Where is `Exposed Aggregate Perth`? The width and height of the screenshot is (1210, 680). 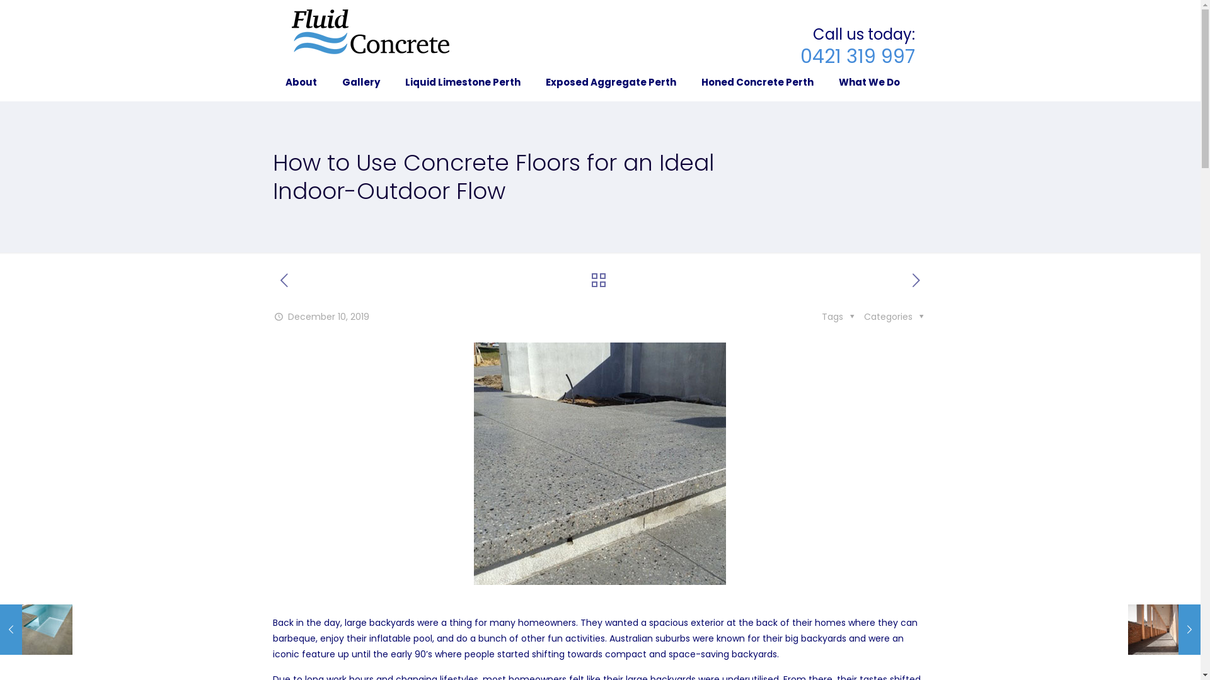
Exposed Aggregate Perth is located at coordinates (611, 82).